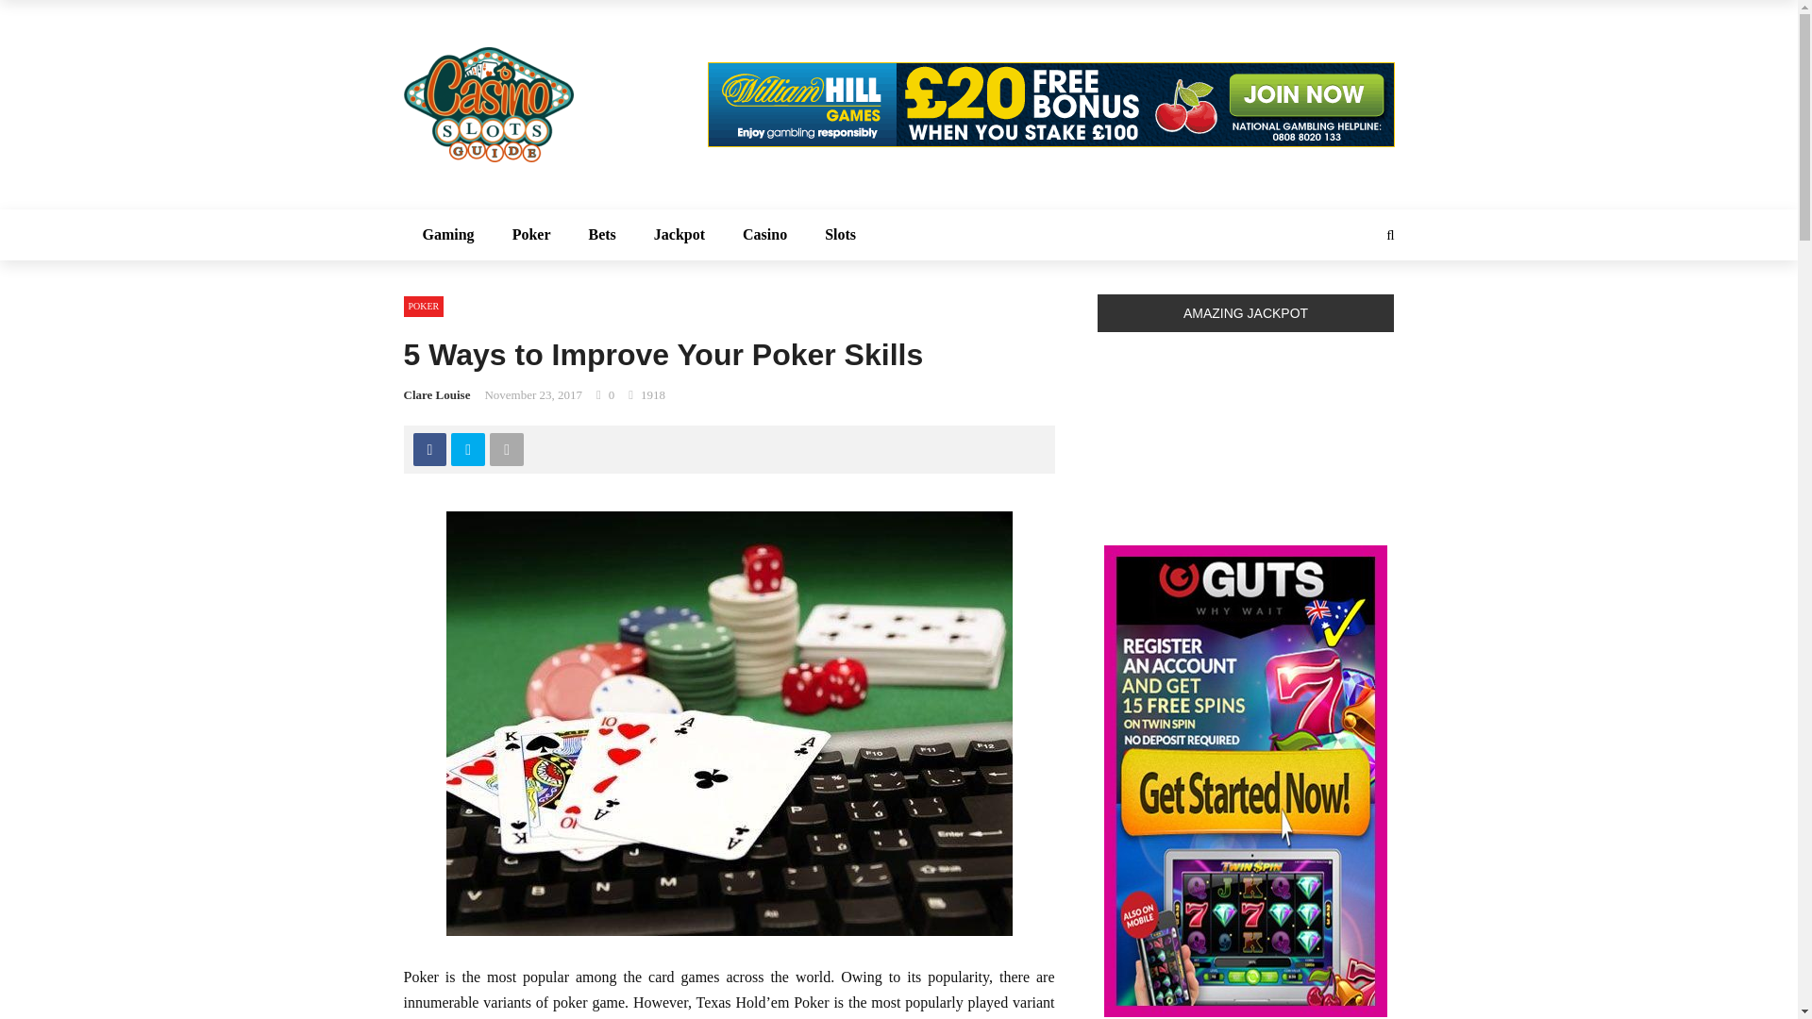 Image resolution: width=1812 pixels, height=1019 pixels. Describe the element at coordinates (602, 235) in the screenshot. I see `Bets` at that location.